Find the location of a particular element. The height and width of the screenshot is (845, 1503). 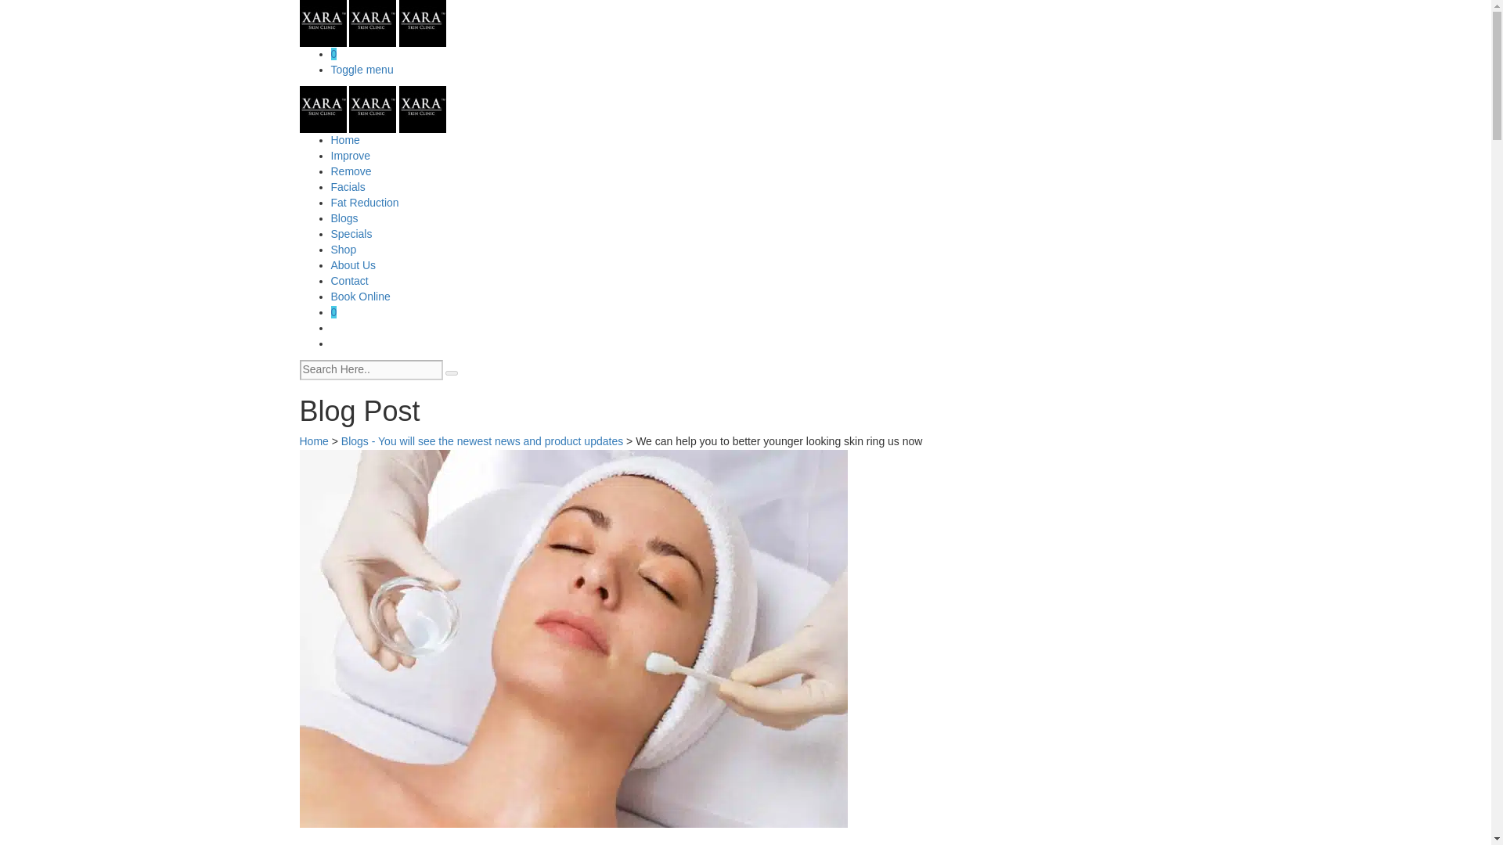

Home is located at coordinates (313, 441).